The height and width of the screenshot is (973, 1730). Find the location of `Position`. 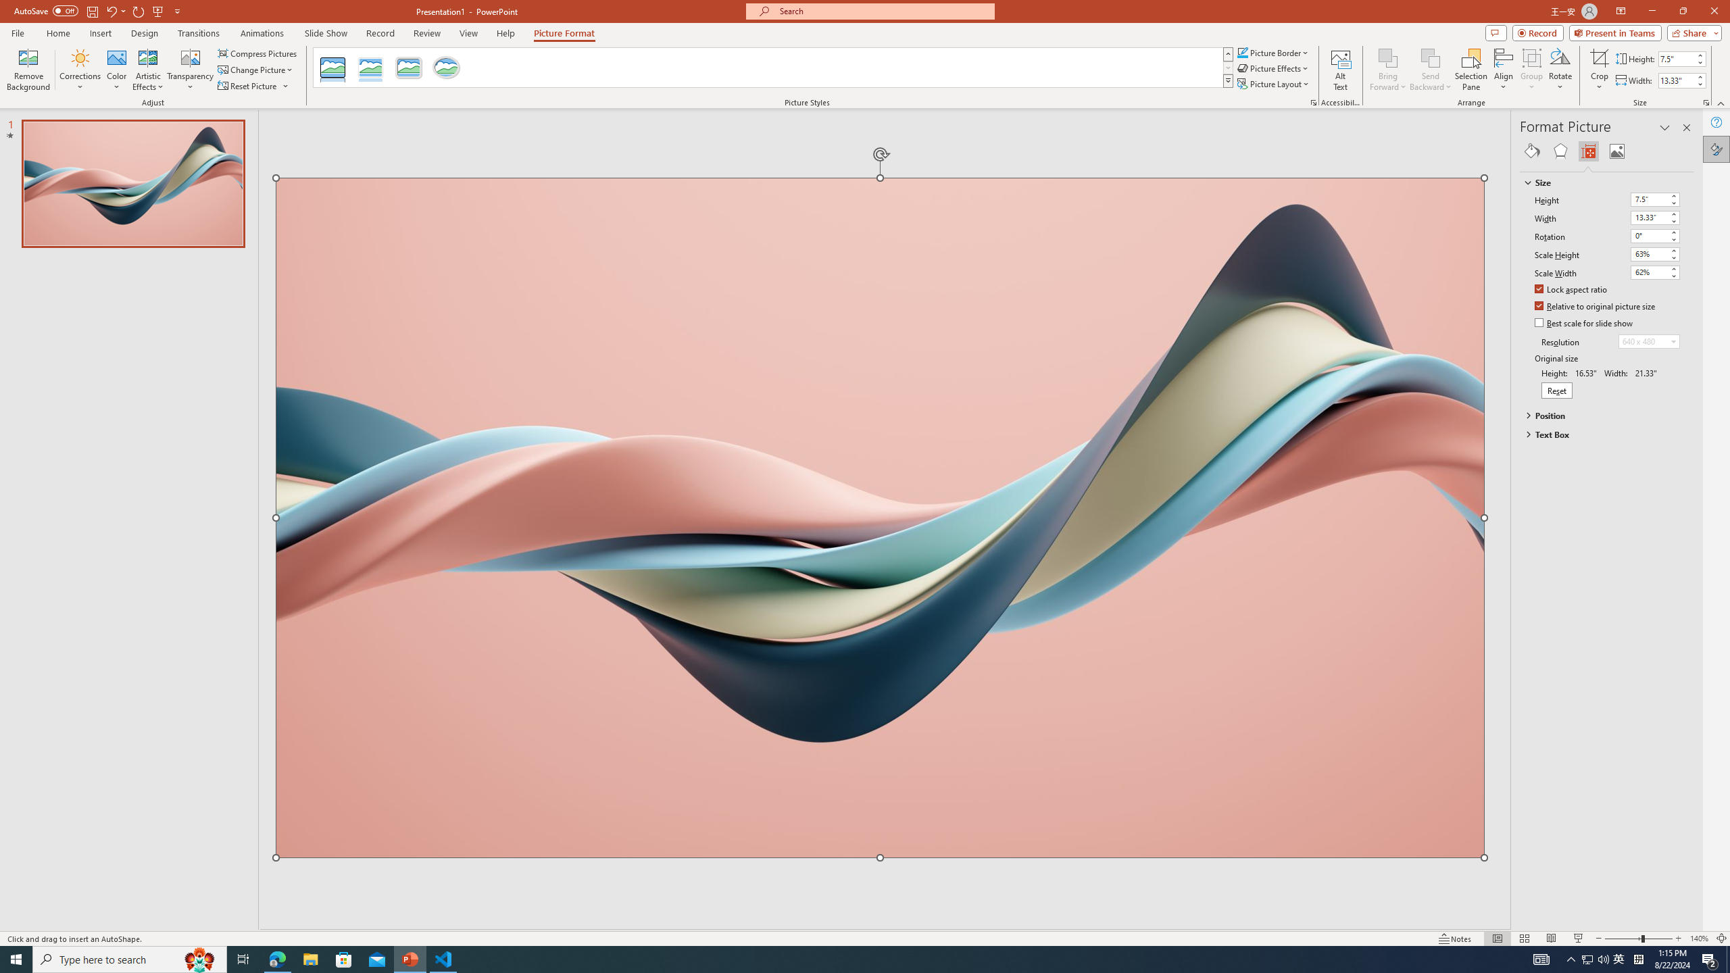

Position is located at coordinates (1600, 415).